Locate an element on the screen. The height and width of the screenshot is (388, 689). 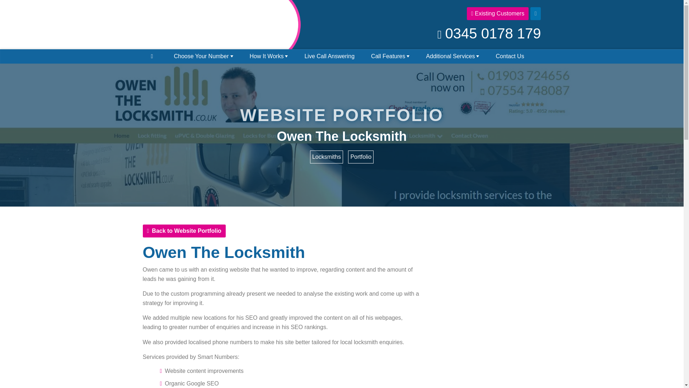
Live Call Answering is located at coordinates (329, 56).